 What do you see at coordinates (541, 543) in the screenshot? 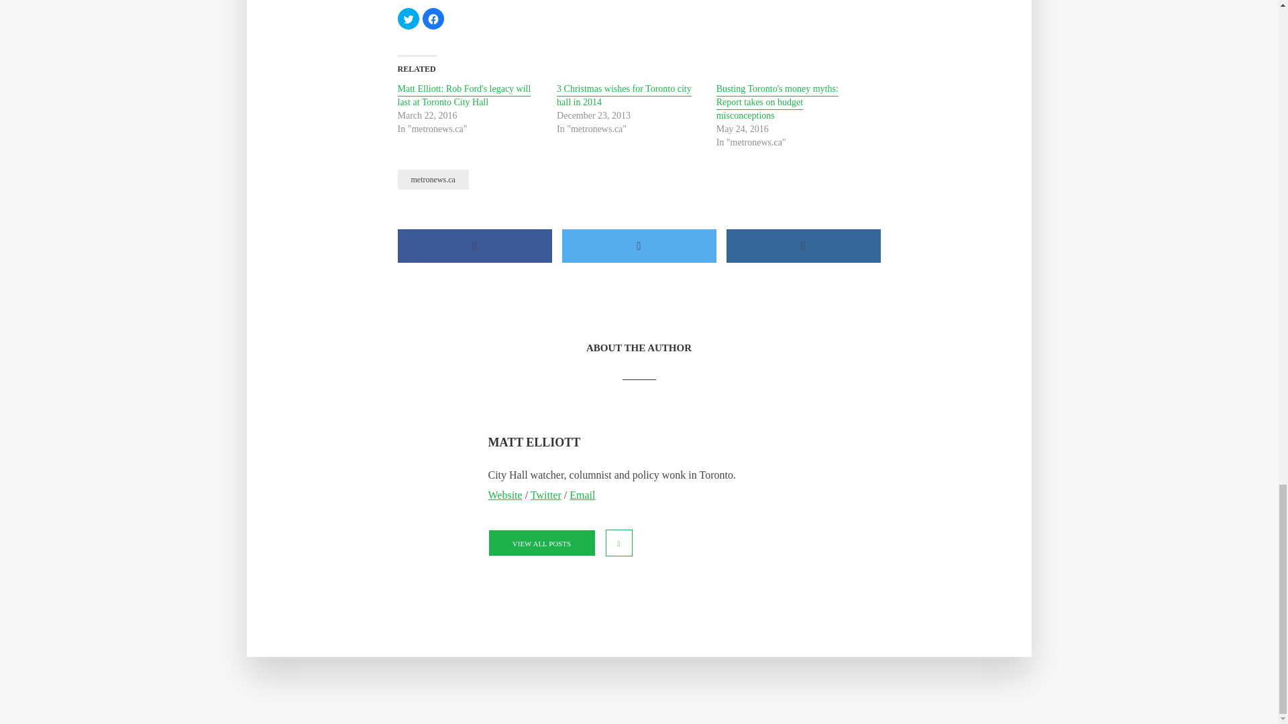
I see `VIEW ALL POSTS` at bounding box center [541, 543].